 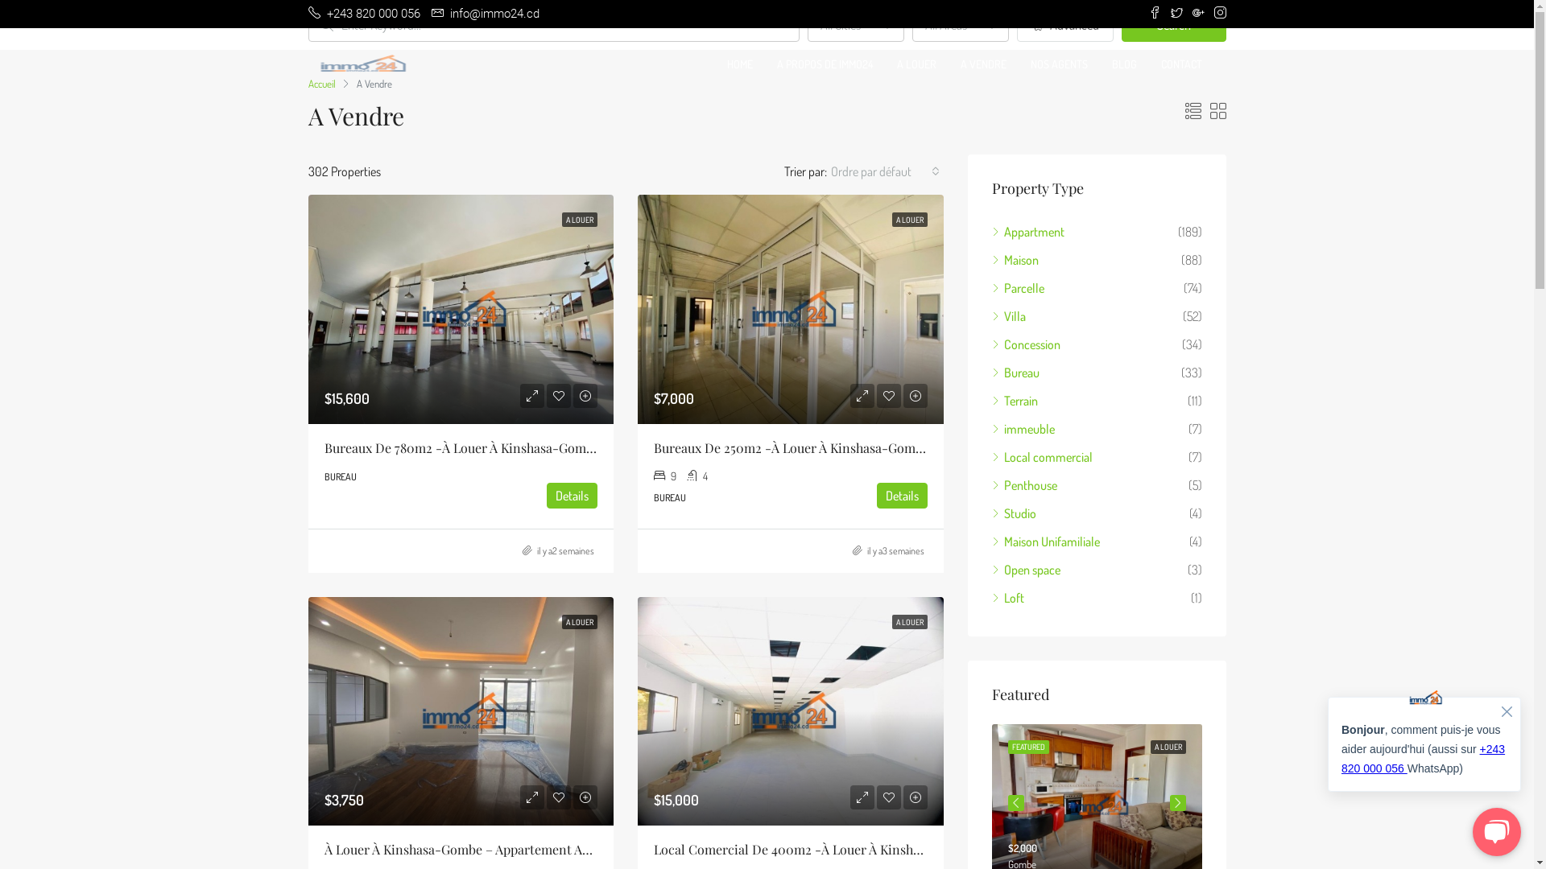 I want to click on Concession, so click(x=1026, y=344).